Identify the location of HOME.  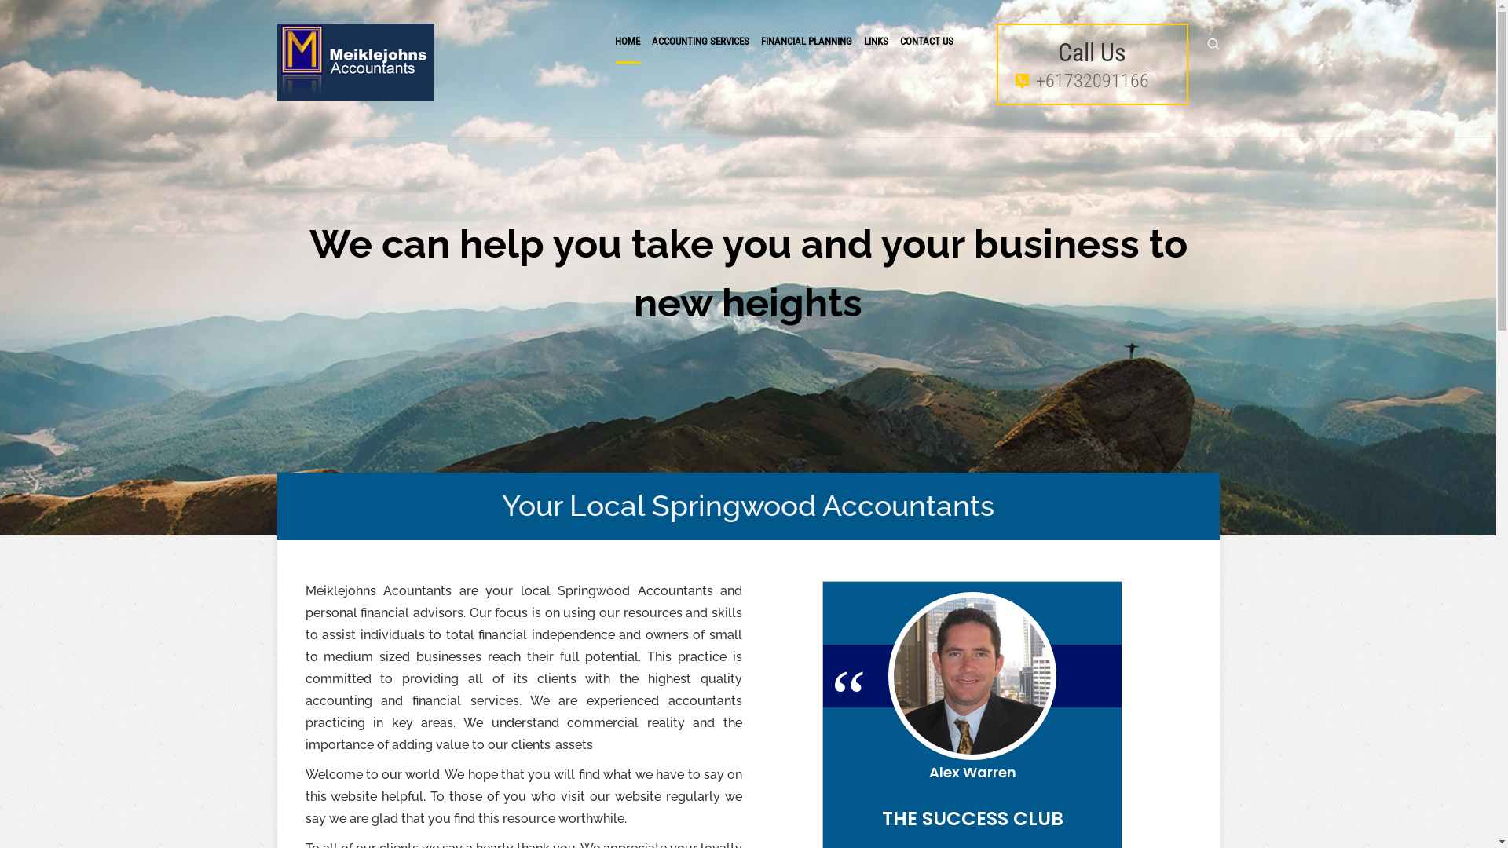
(627, 41).